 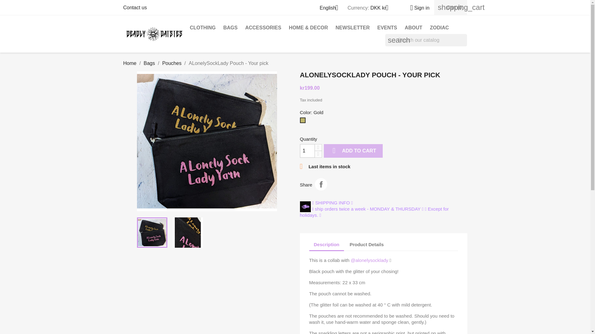 What do you see at coordinates (149, 63) in the screenshot?
I see `Bags` at bounding box center [149, 63].